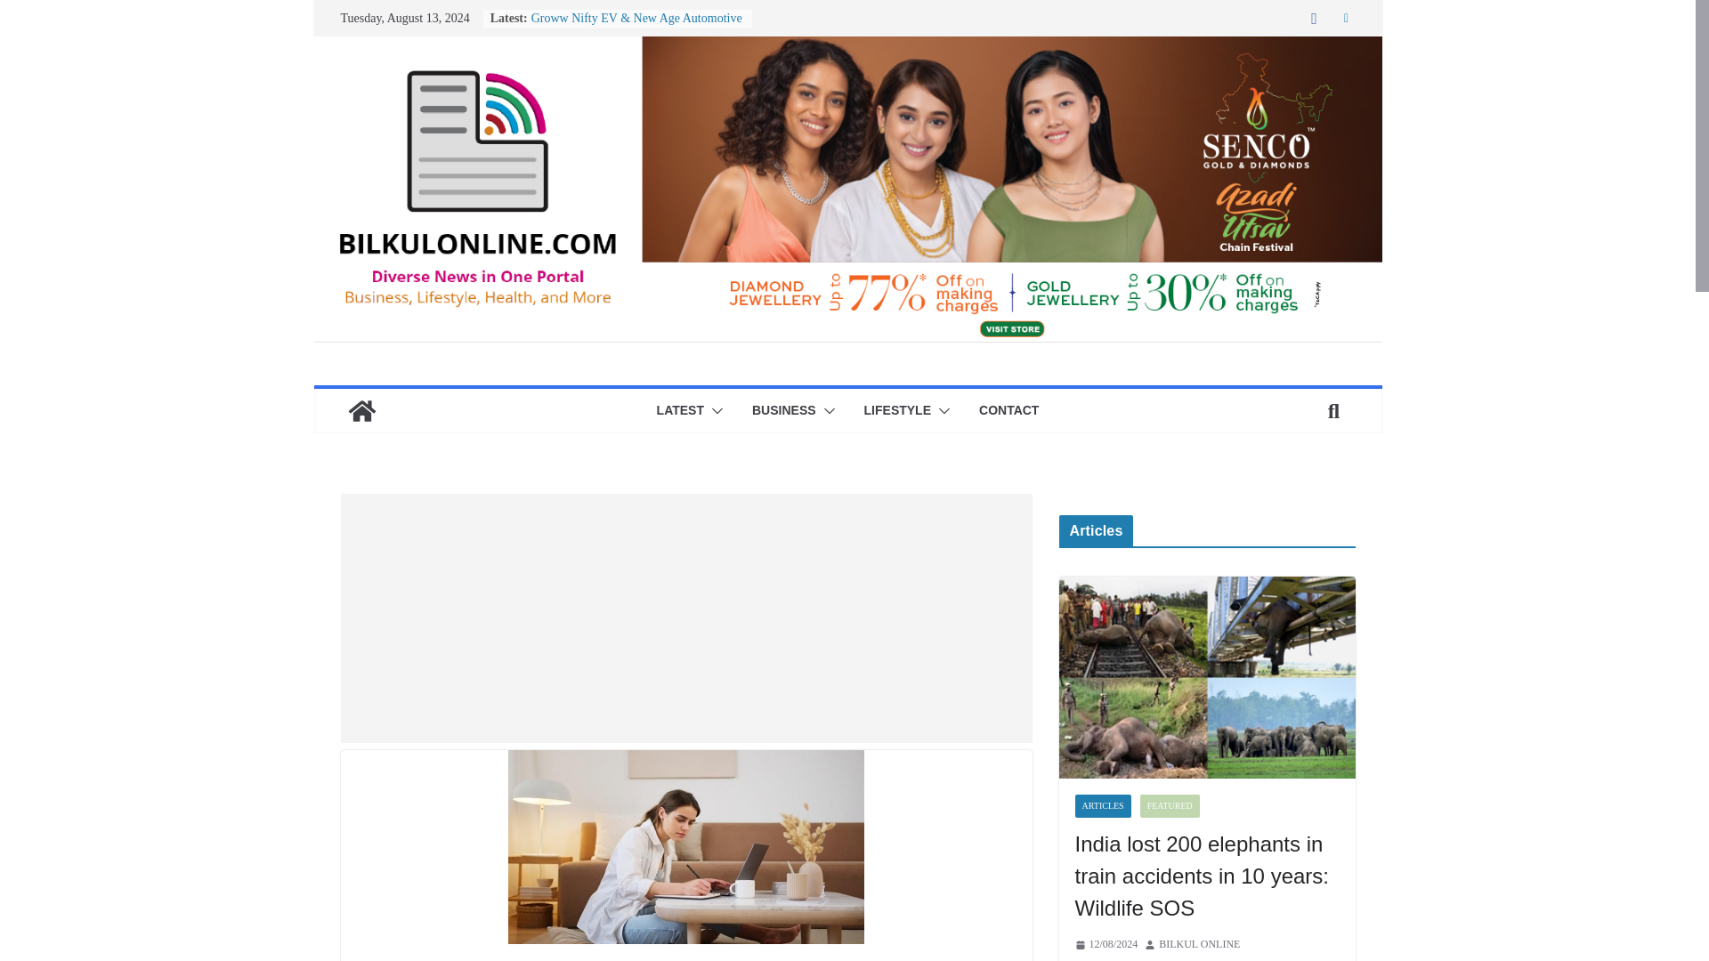 This screenshot has height=961, width=1709. Describe the element at coordinates (846, 48) in the screenshot. I see `Bilkul Online` at that location.